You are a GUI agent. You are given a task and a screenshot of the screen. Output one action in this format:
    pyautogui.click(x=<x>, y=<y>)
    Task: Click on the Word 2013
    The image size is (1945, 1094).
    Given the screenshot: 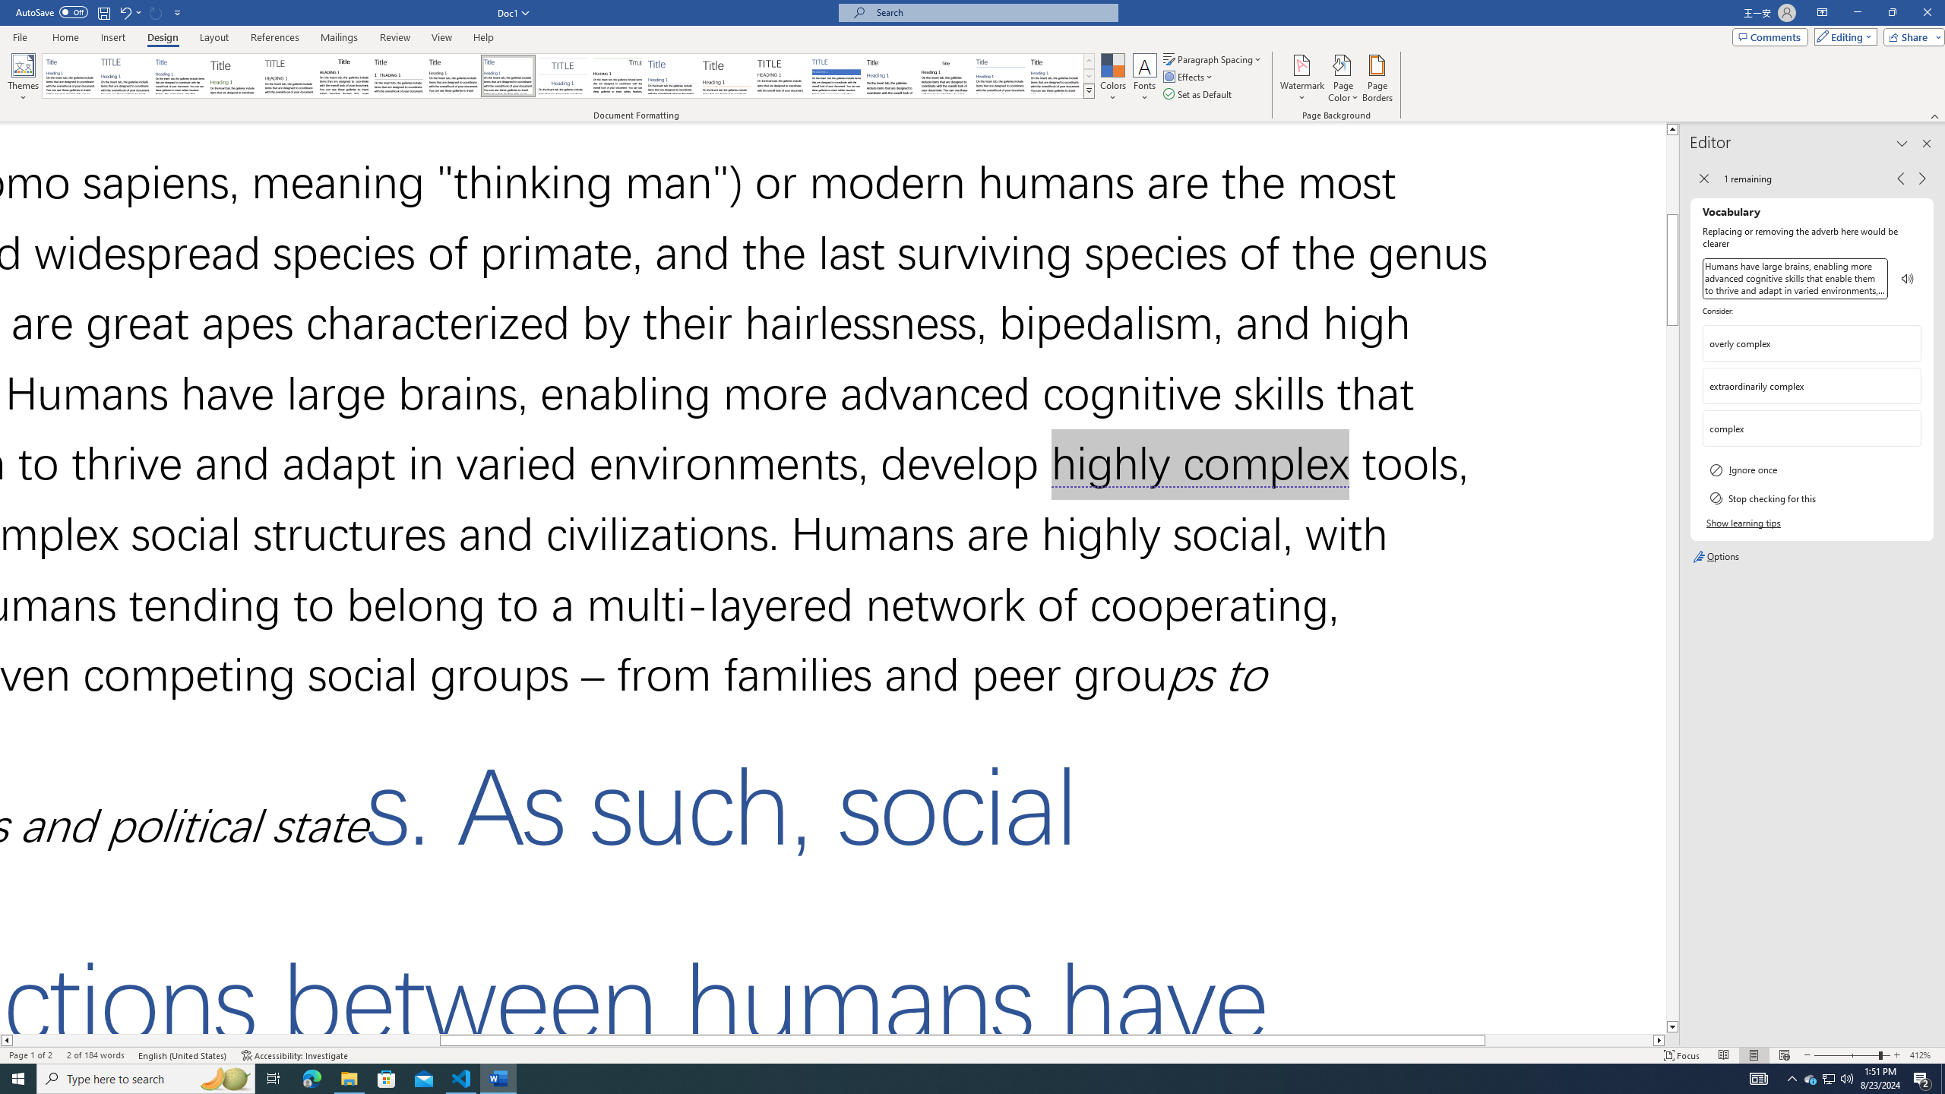 What is the action you would take?
    pyautogui.click(x=1056, y=76)
    